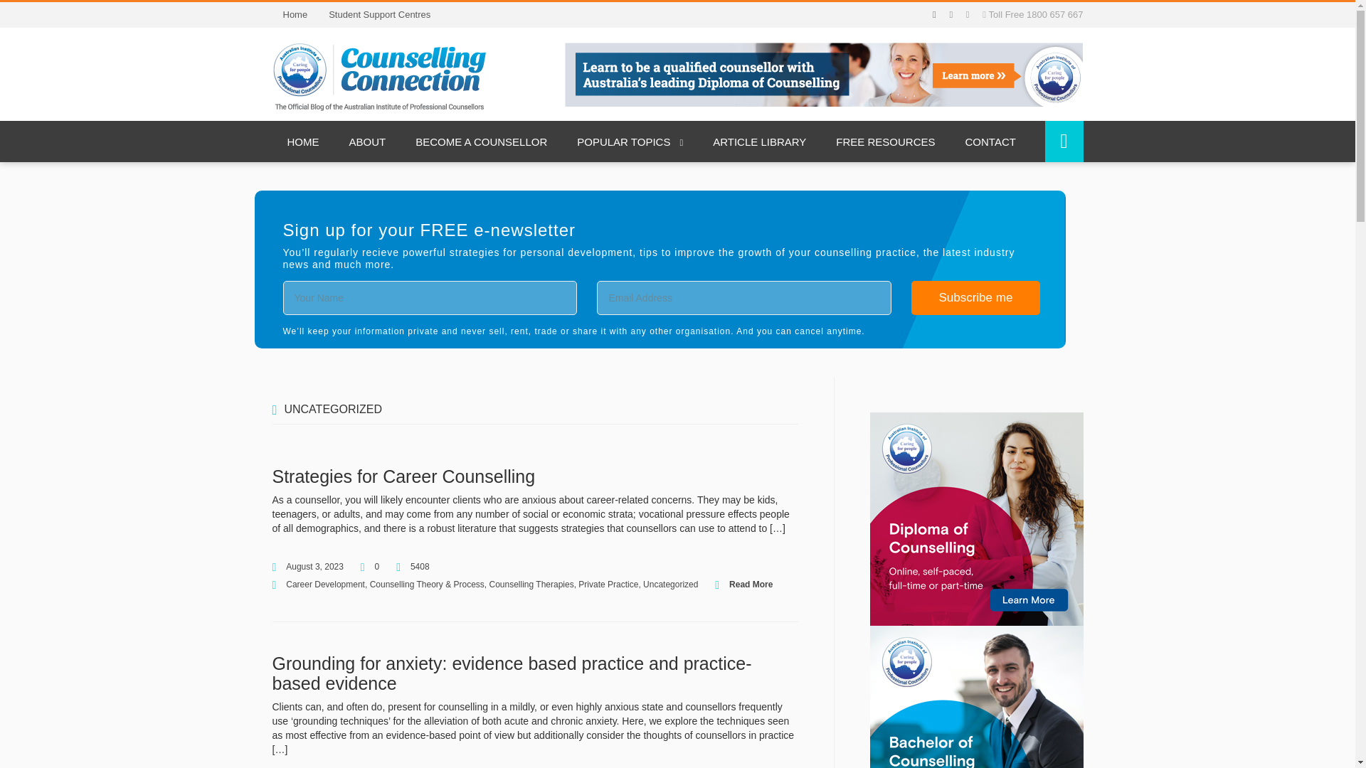 Image resolution: width=1366 pixels, height=768 pixels. I want to click on Counselling Connection, so click(378, 75).